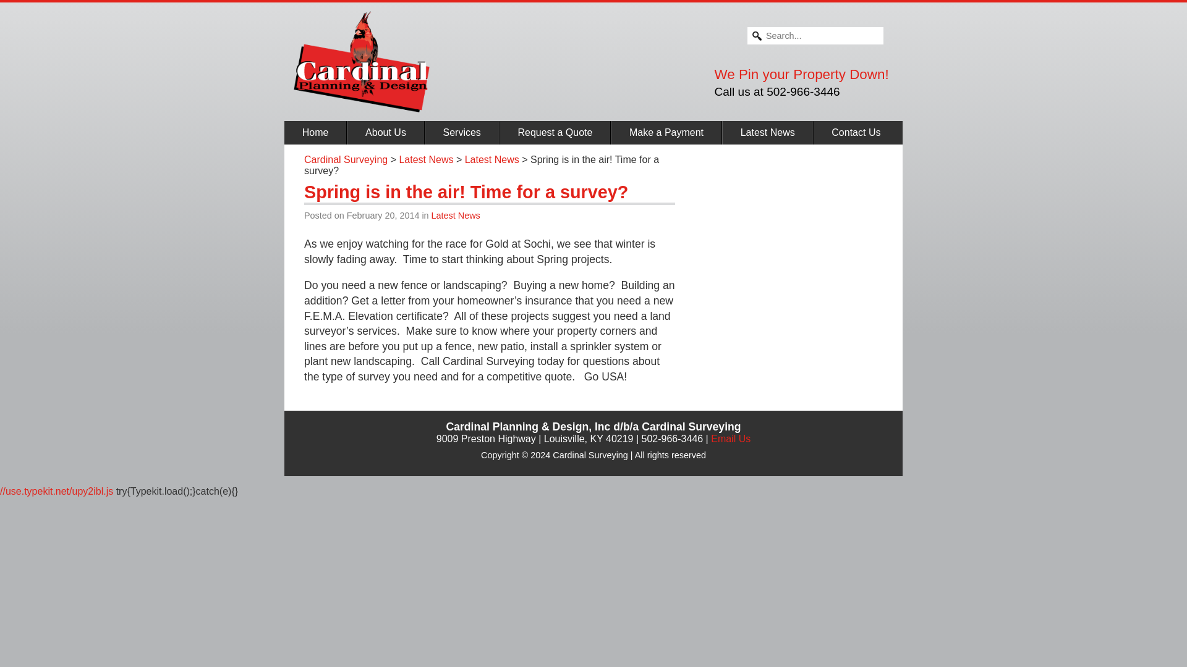 The width and height of the screenshot is (1187, 667). I want to click on Cardinal Surveying, so click(346, 159).